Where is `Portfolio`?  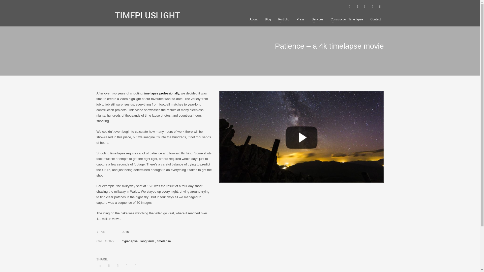
Portfolio is located at coordinates (284, 19).